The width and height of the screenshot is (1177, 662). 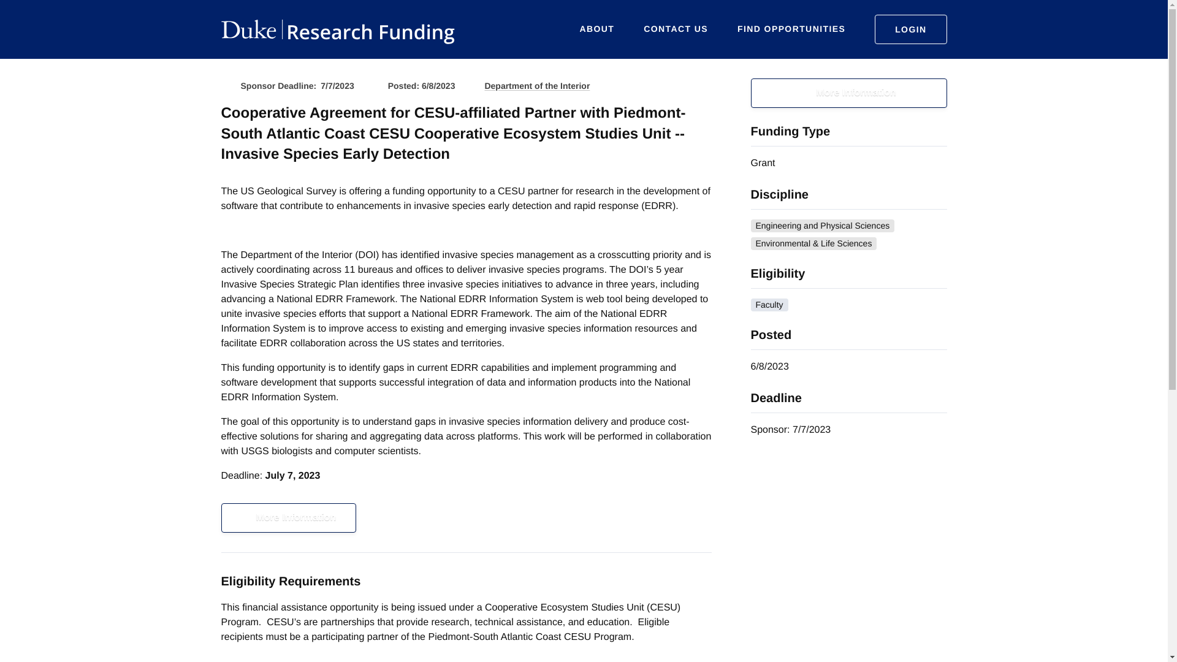 What do you see at coordinates (791, 29) in the screenshot?
I see `FIND OPPORTUNITIES` at bounding box center [791, 29].